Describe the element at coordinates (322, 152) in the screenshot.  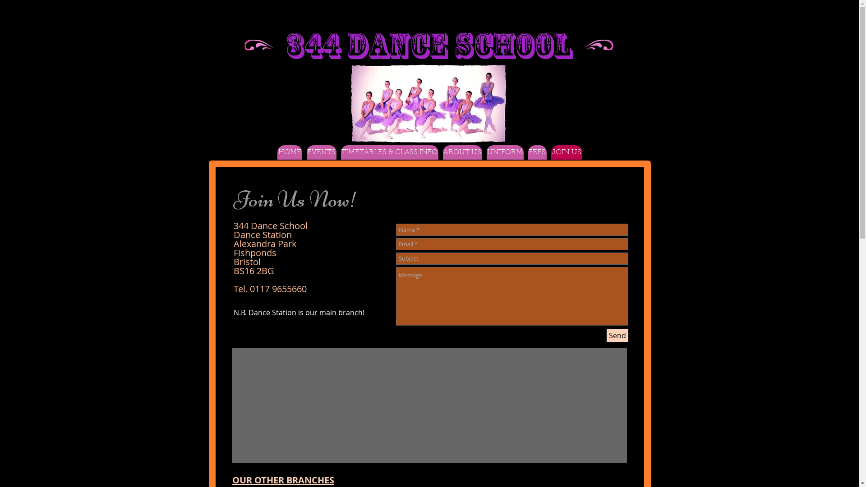
I see `EVENTS` at that location.